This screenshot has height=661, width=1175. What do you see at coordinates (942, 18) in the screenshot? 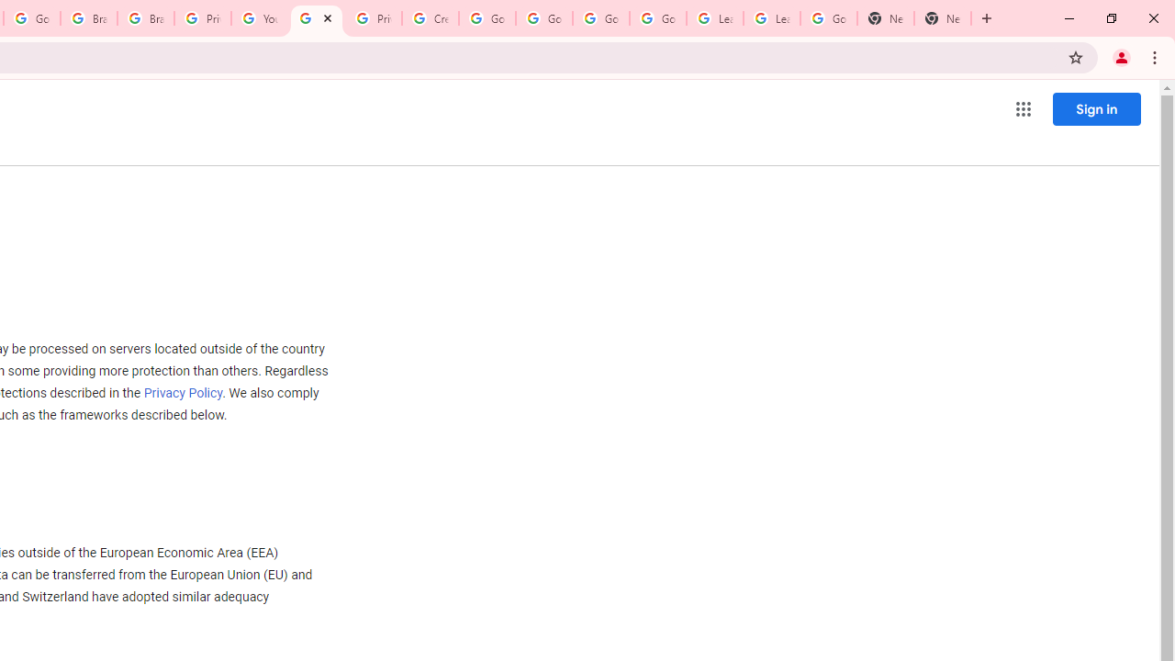
I see `New Tab` at bounding box center [942, 18].